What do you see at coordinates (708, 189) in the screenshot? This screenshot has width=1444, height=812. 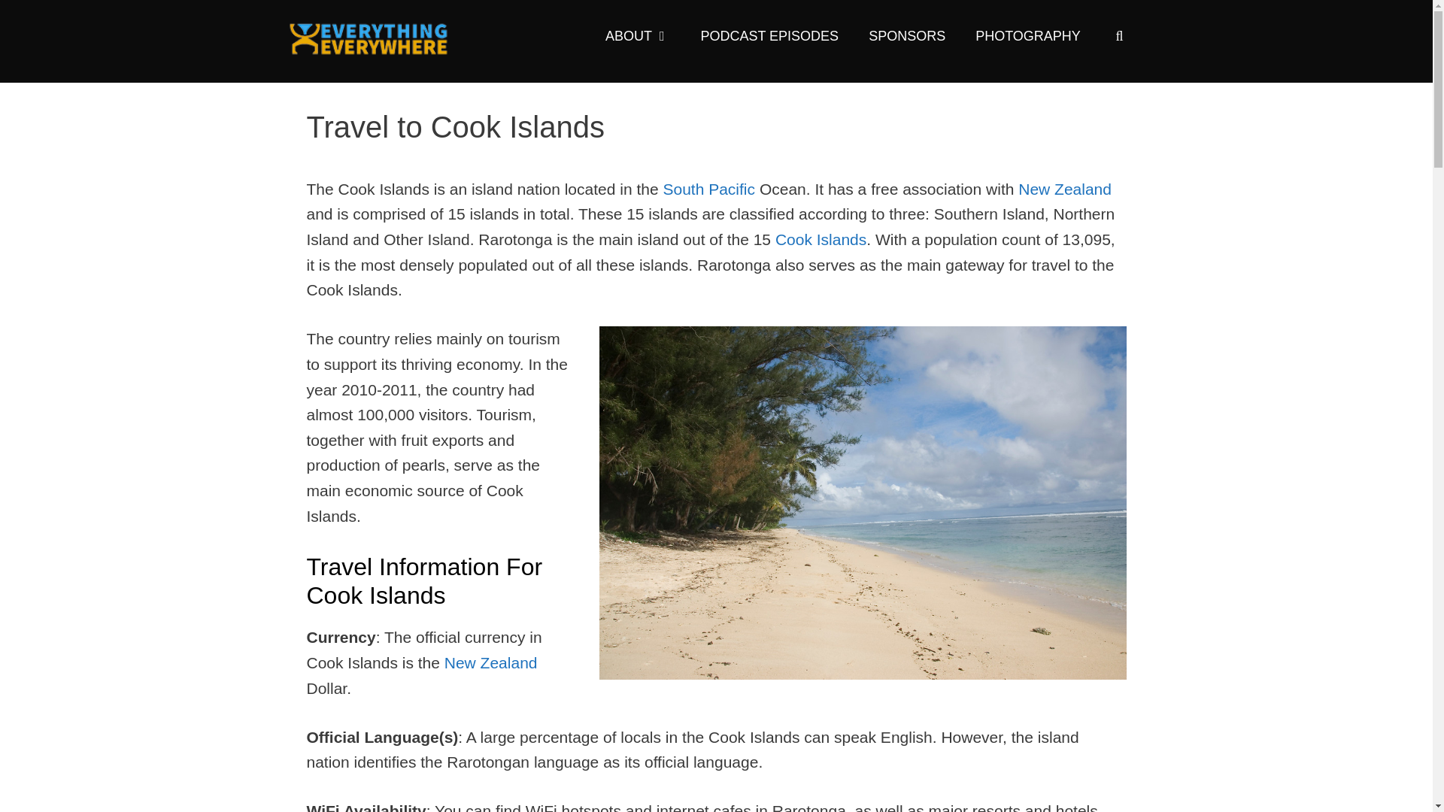 I see `South Pacific` at bounding box center [708, 189].